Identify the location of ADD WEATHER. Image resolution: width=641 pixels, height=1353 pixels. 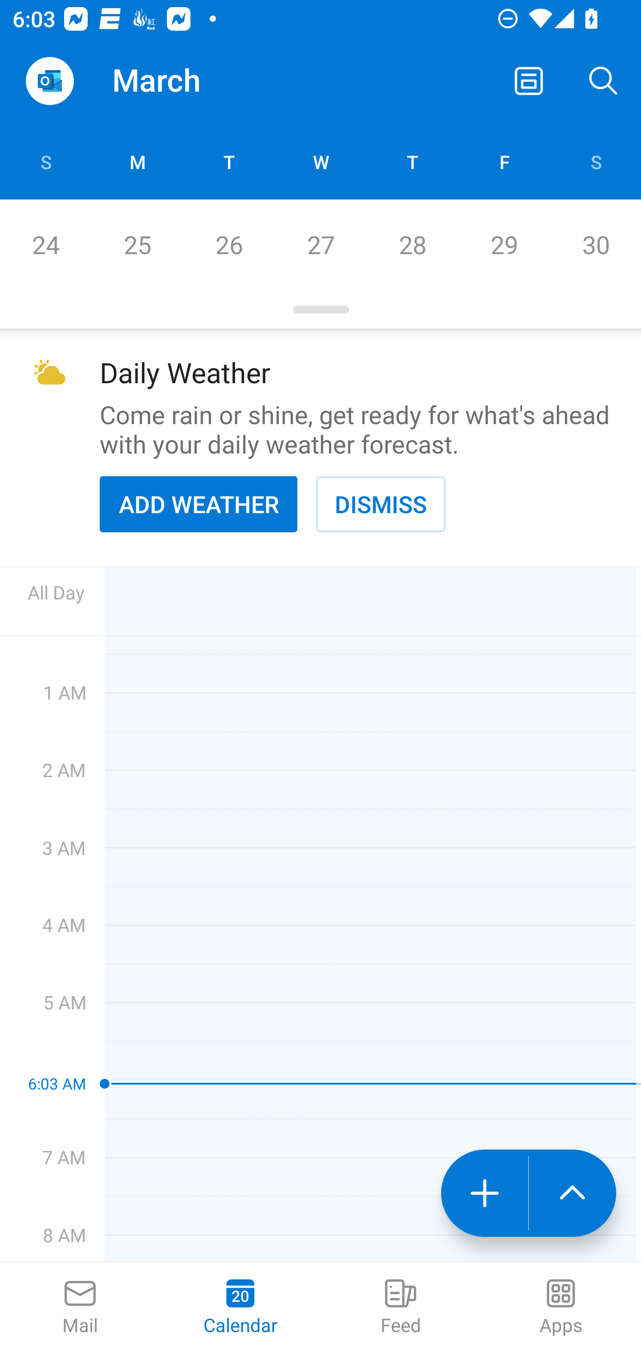
(199, 504).